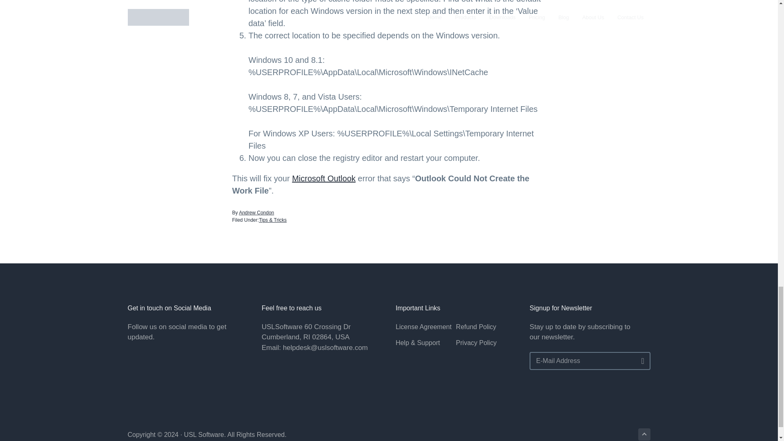 The image size is (784, 441). I want to click on Microsoft Outlook, so click(323, 178).